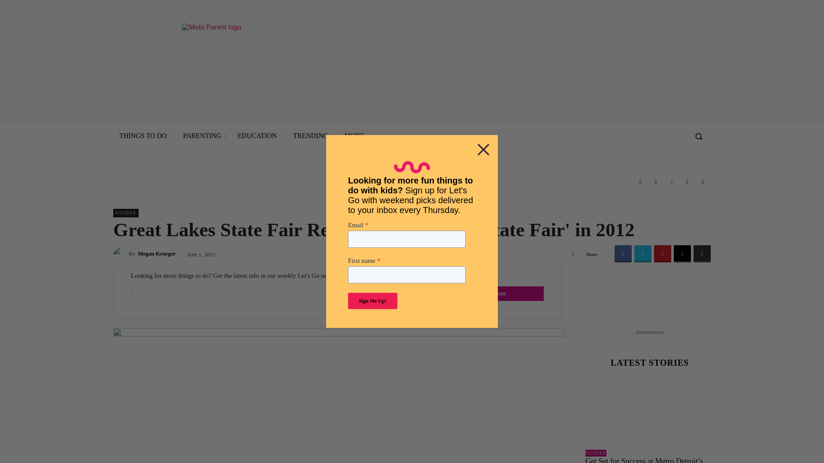 This screenshot has height=463, width=824. Describe the element at coordinates (640, 182) in the screenshot. I see `Facebook` at that location.